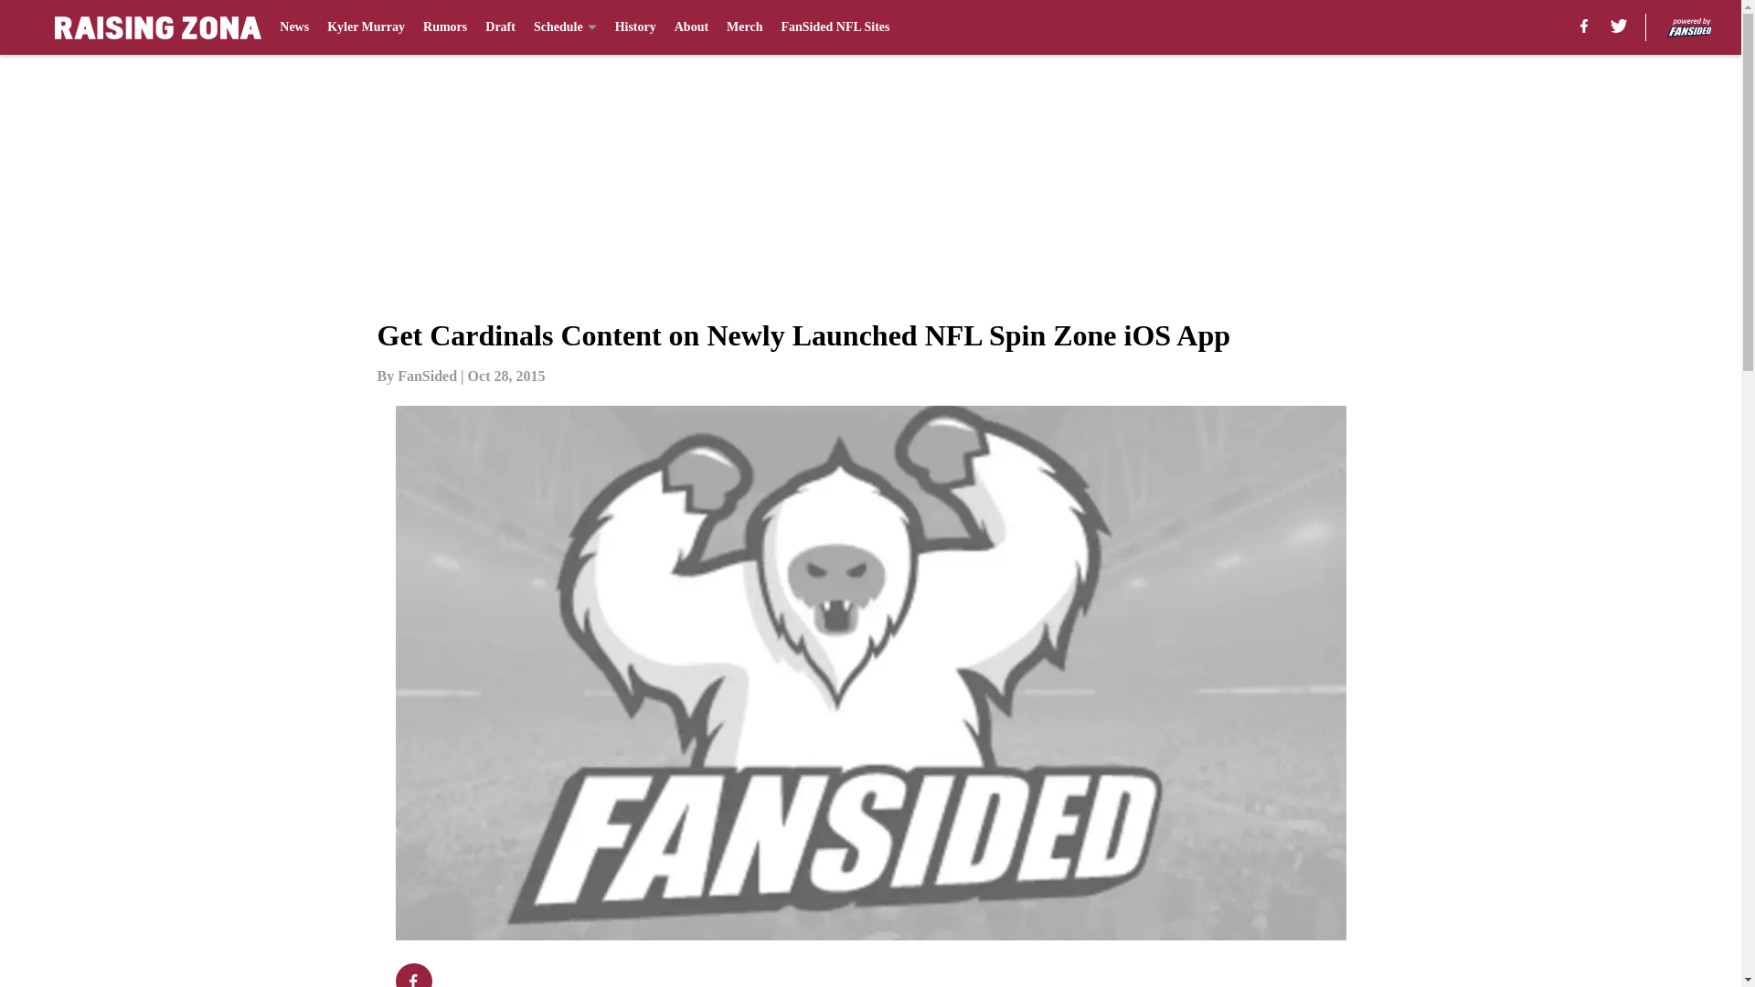  What do you see at coordinates (636, 27) in the screenshot?
I see `History` at bounding box center [636, 27].